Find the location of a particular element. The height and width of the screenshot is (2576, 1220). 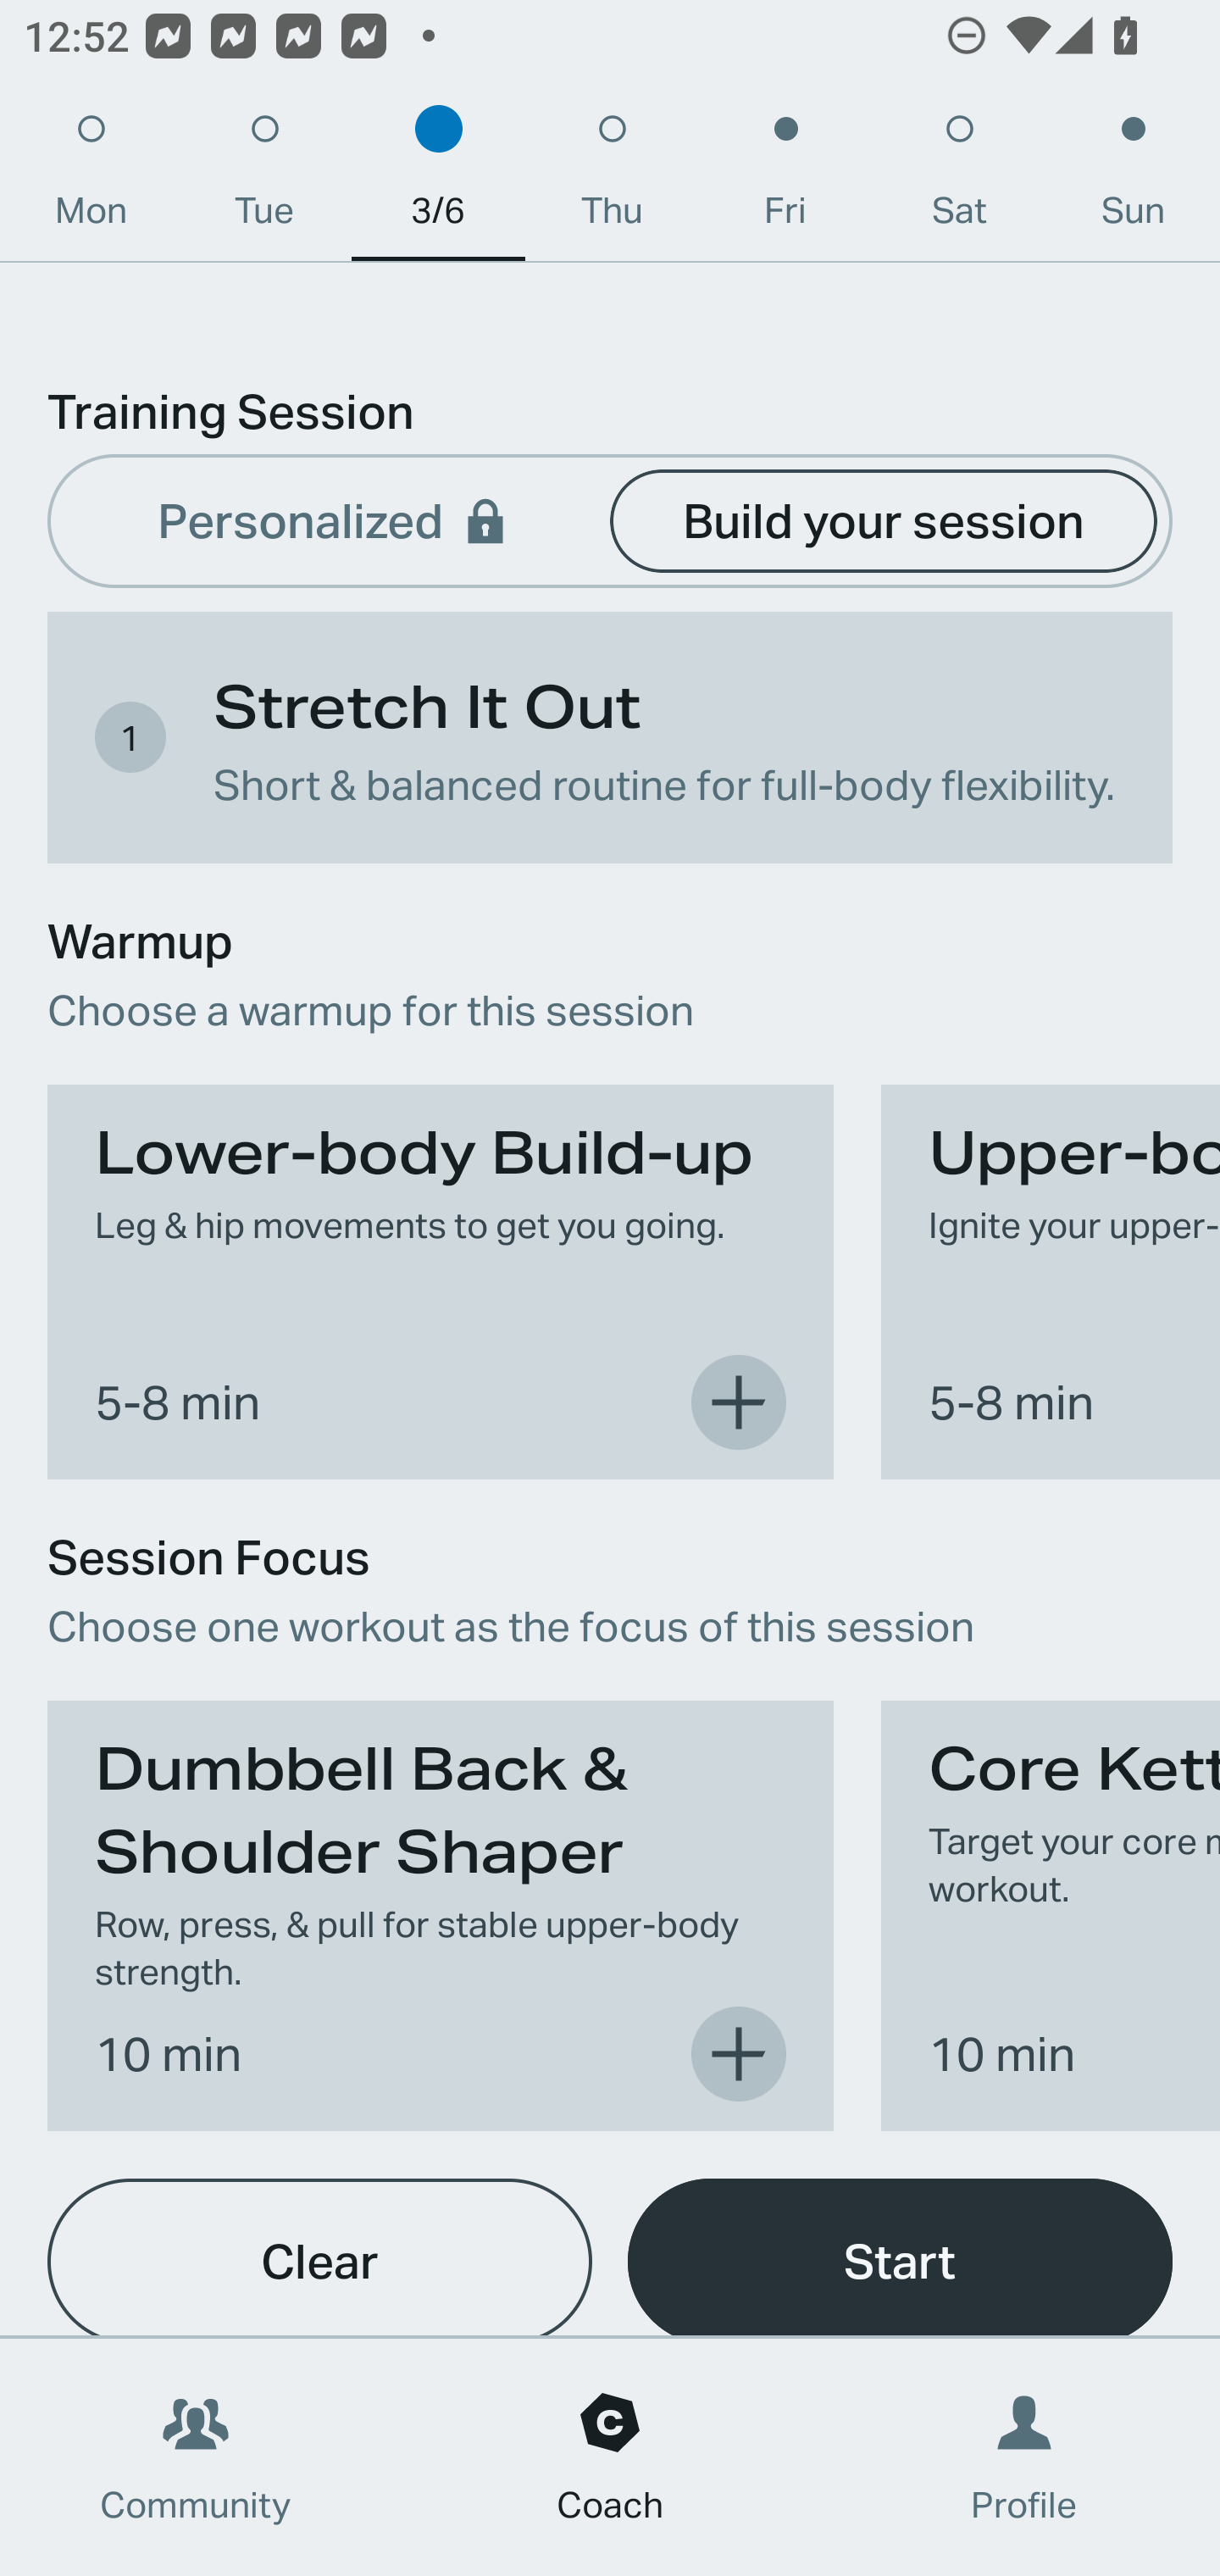

Community is located at coordinates (196, 2457).